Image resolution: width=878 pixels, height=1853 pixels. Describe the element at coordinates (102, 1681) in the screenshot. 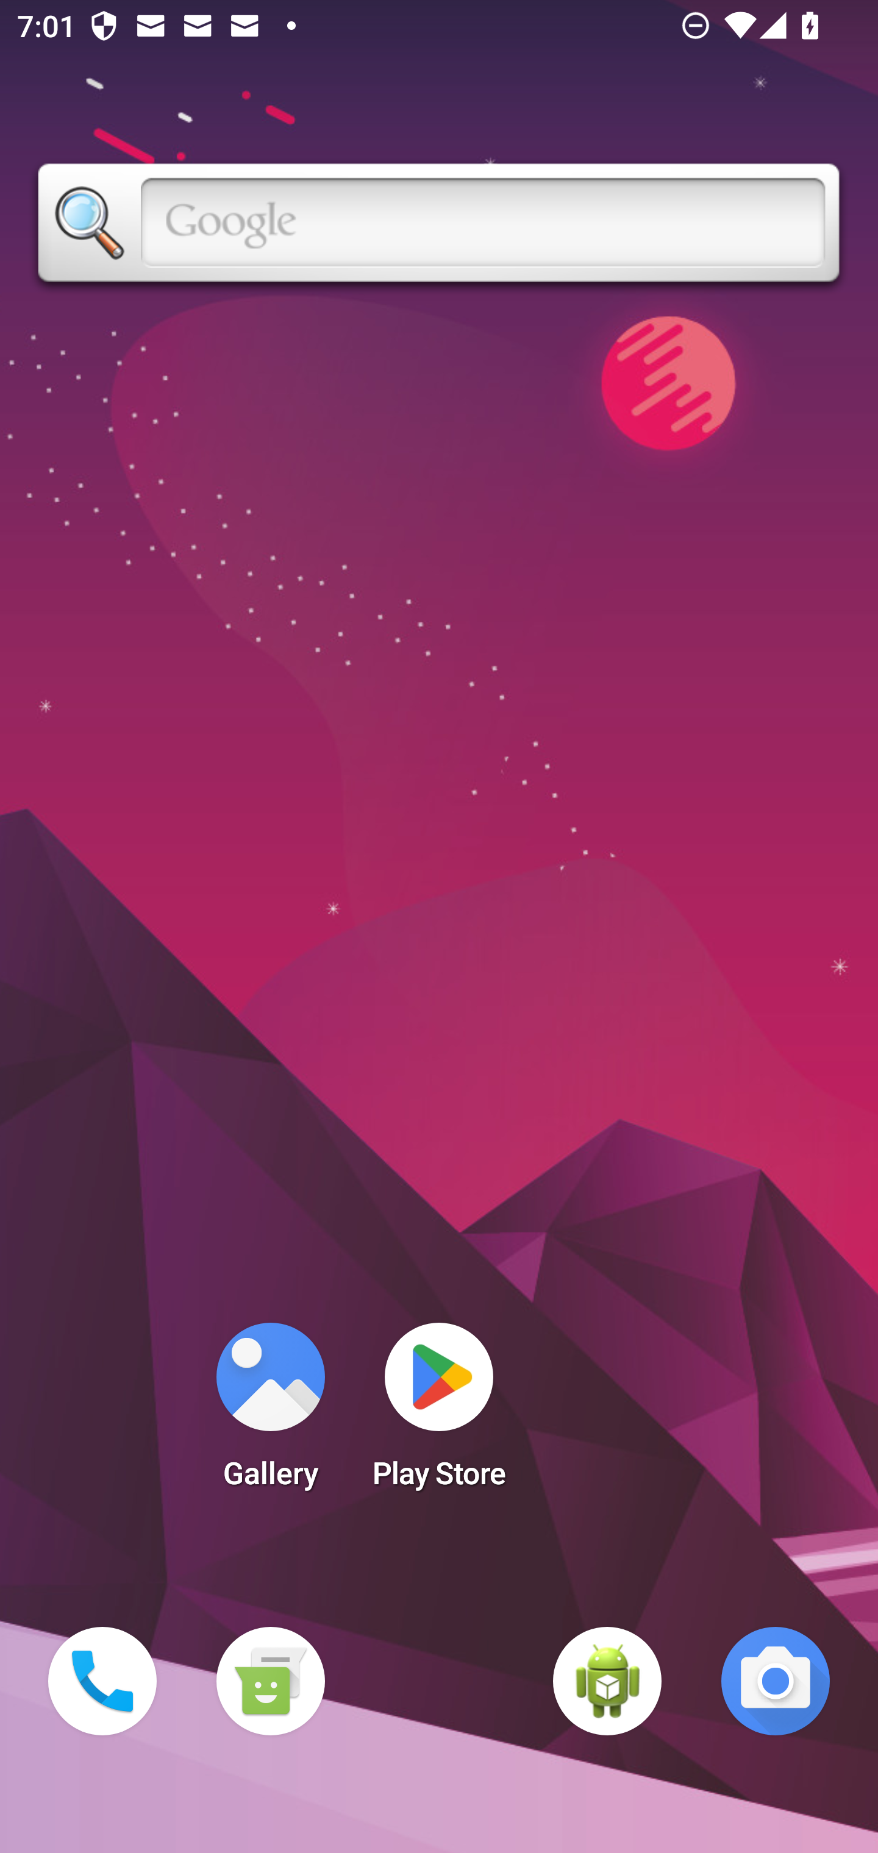

I see `Phone` at that location.